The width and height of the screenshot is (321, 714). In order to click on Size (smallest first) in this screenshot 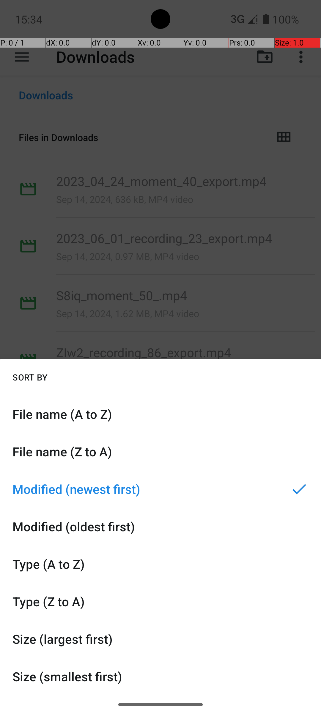, I will do `click(160, 677)`.